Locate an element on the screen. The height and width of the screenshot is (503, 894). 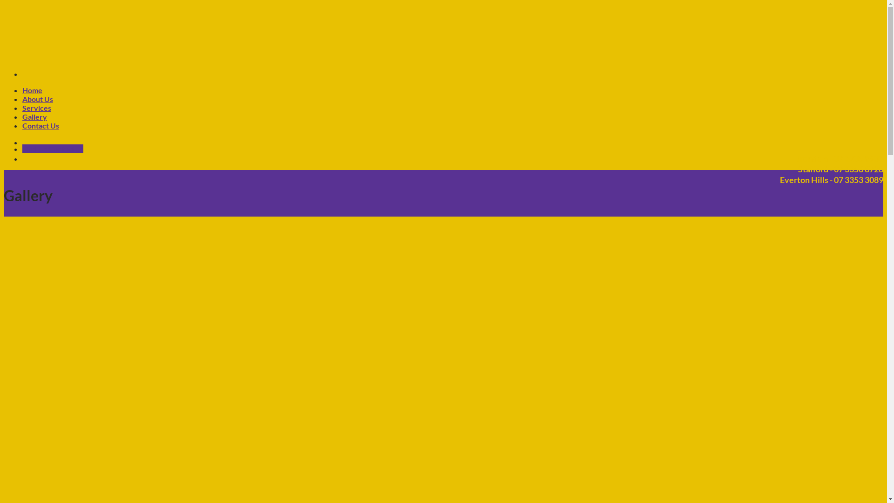
Find Us is located at coordinates (35, 149).